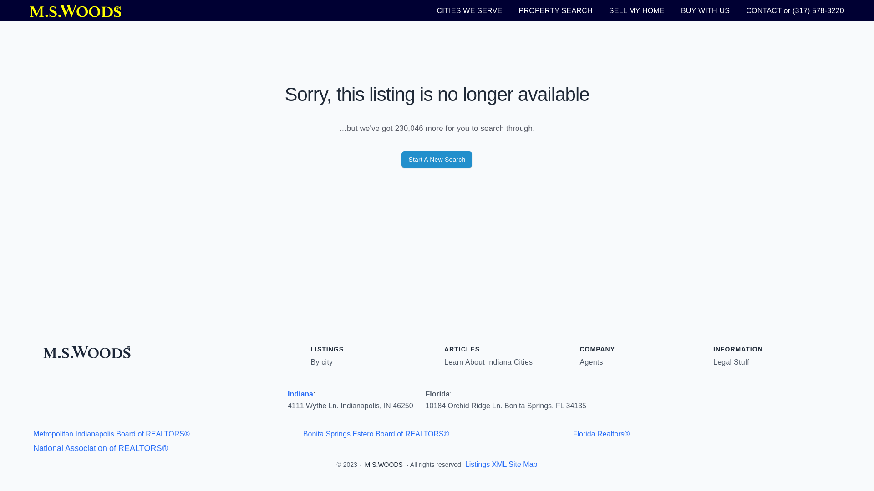 The width and height of the screenshot is (874, 491). Describe the element at coordinates (591, 362) in the screenshot. I see `Agents` at that location.